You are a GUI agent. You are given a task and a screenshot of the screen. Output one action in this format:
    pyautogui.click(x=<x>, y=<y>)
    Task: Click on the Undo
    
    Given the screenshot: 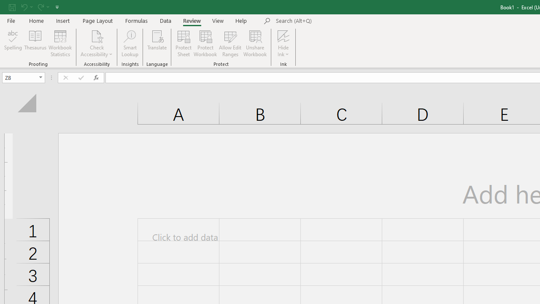 What is the action you would take?
    pyautogui.click(x=24, y=7)
    